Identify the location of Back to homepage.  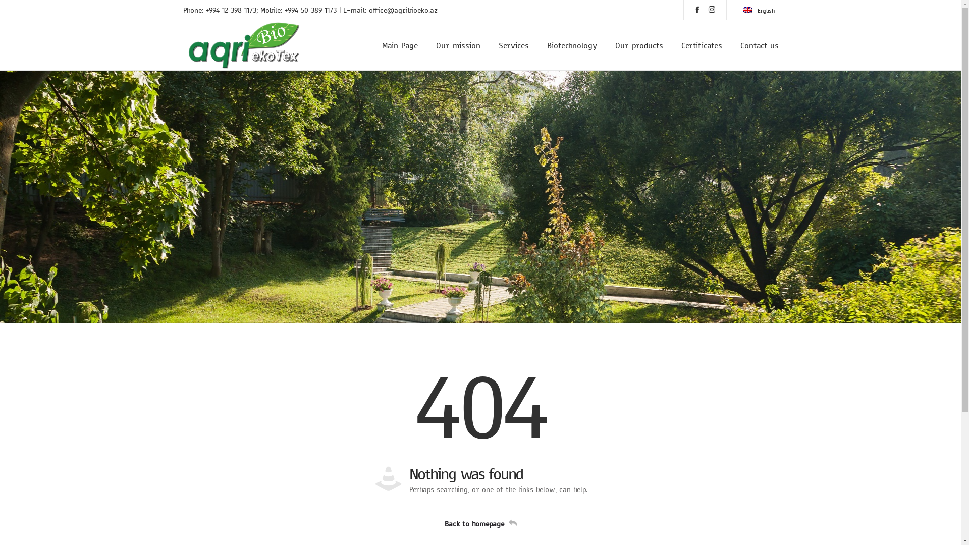
(480, 524).